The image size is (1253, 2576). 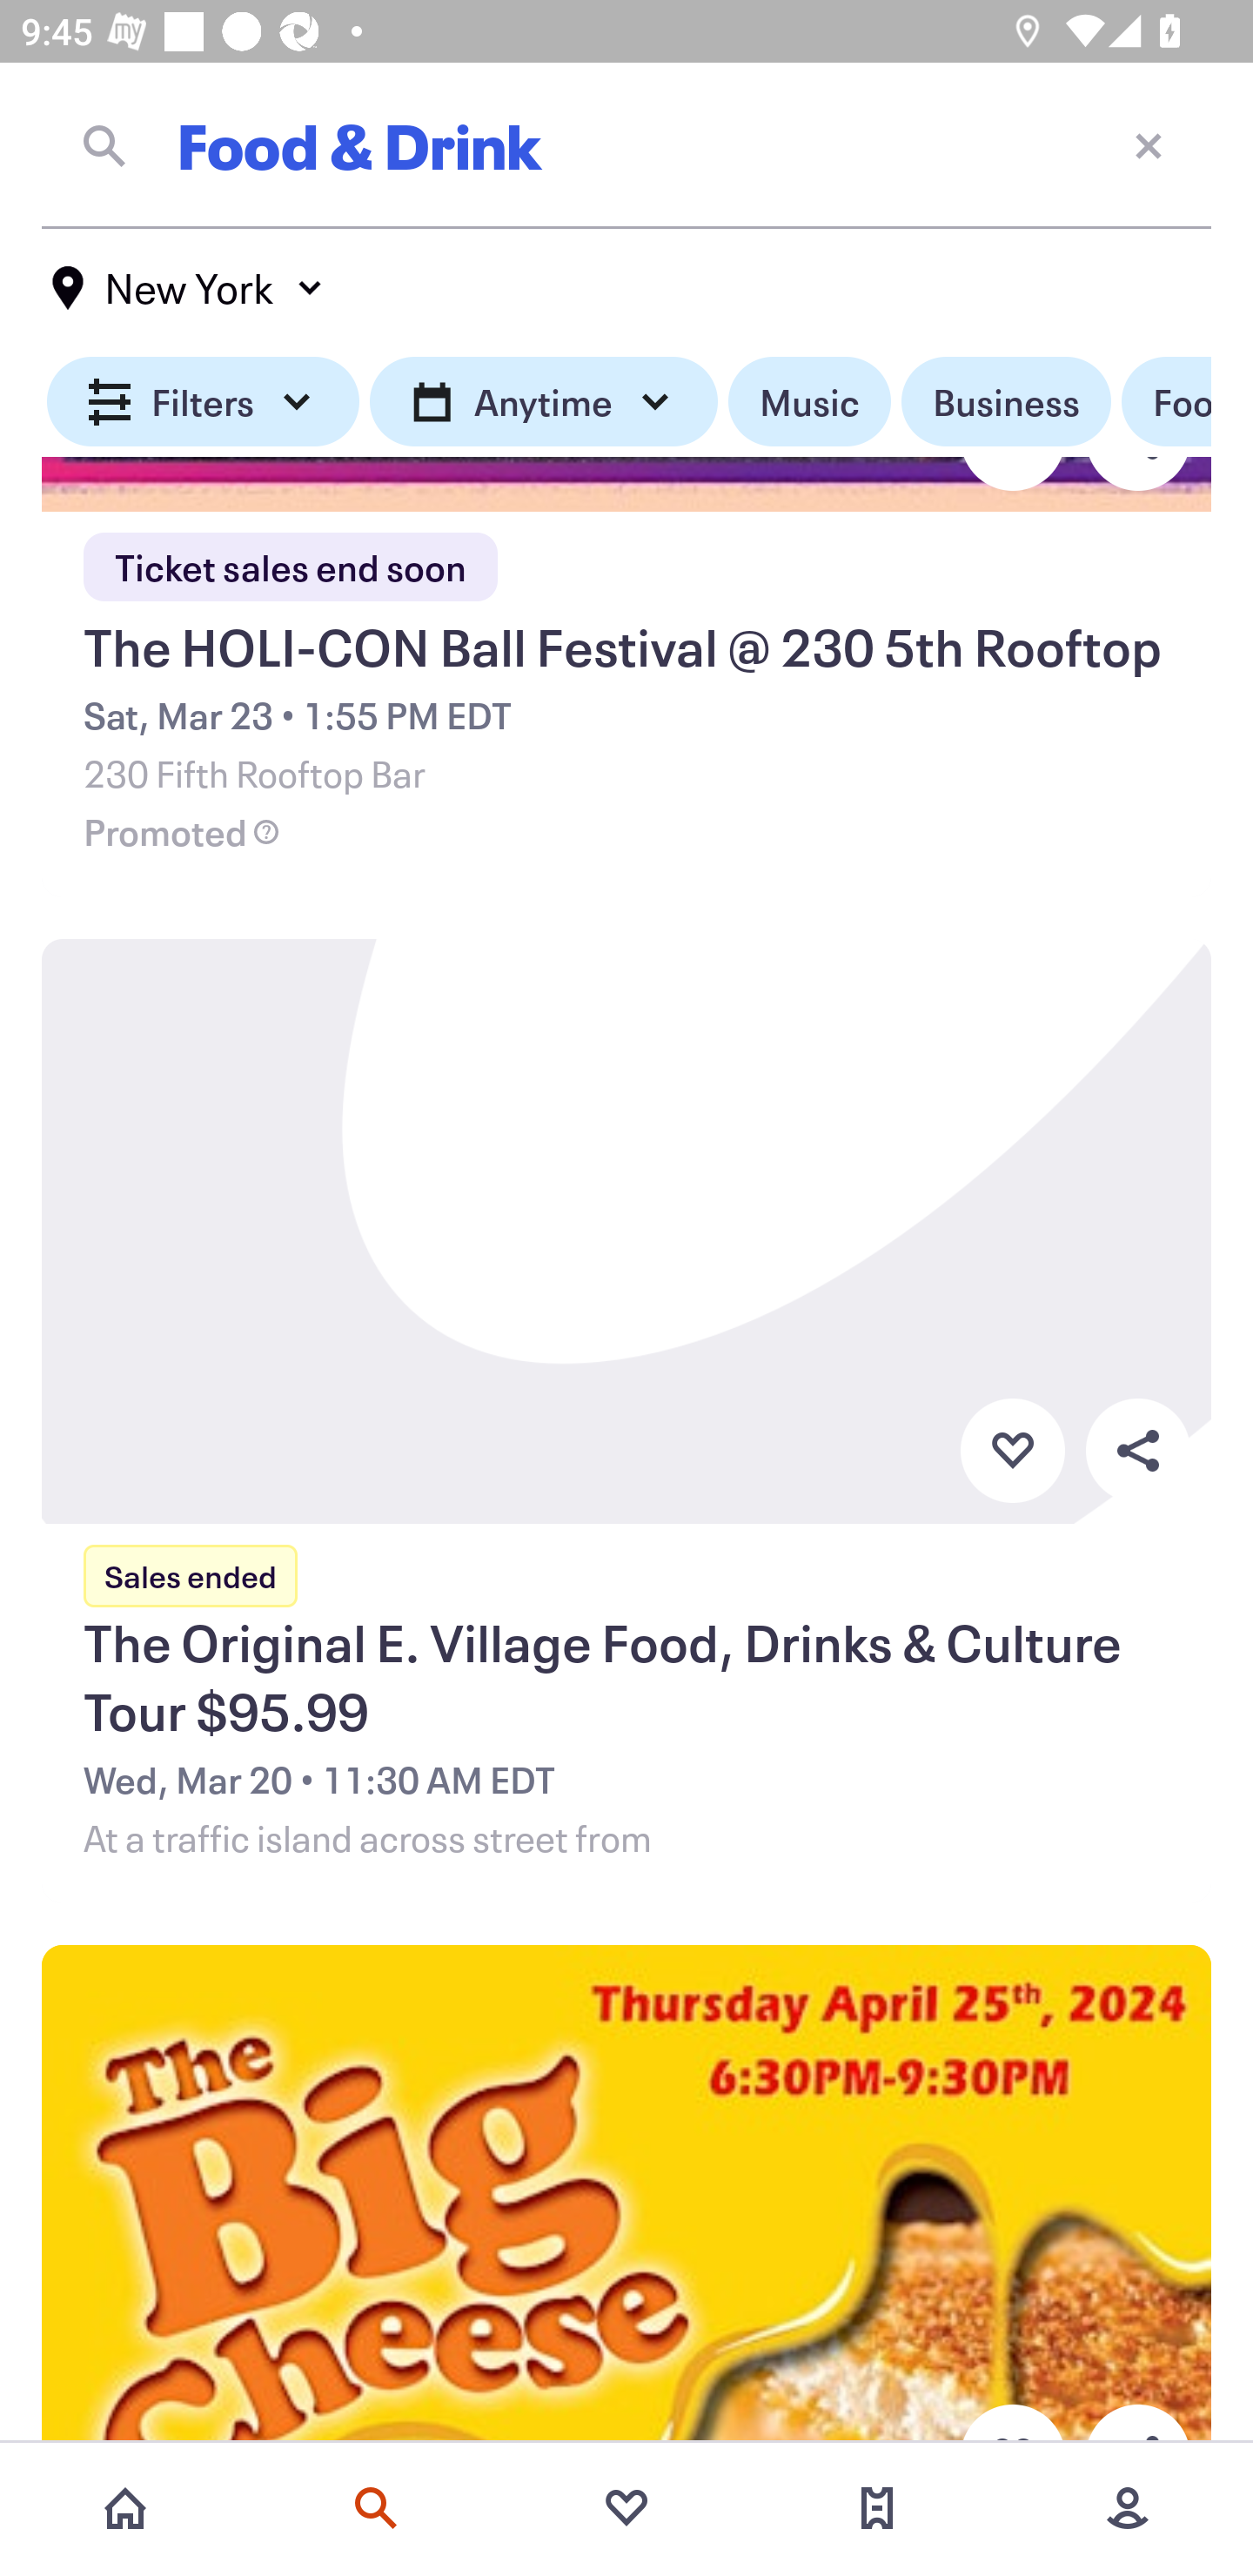 What do you see at coordinates (626, 145) in the screenshot?
I see `Food & Drink Close current screen` at bounding box center [626, 145].